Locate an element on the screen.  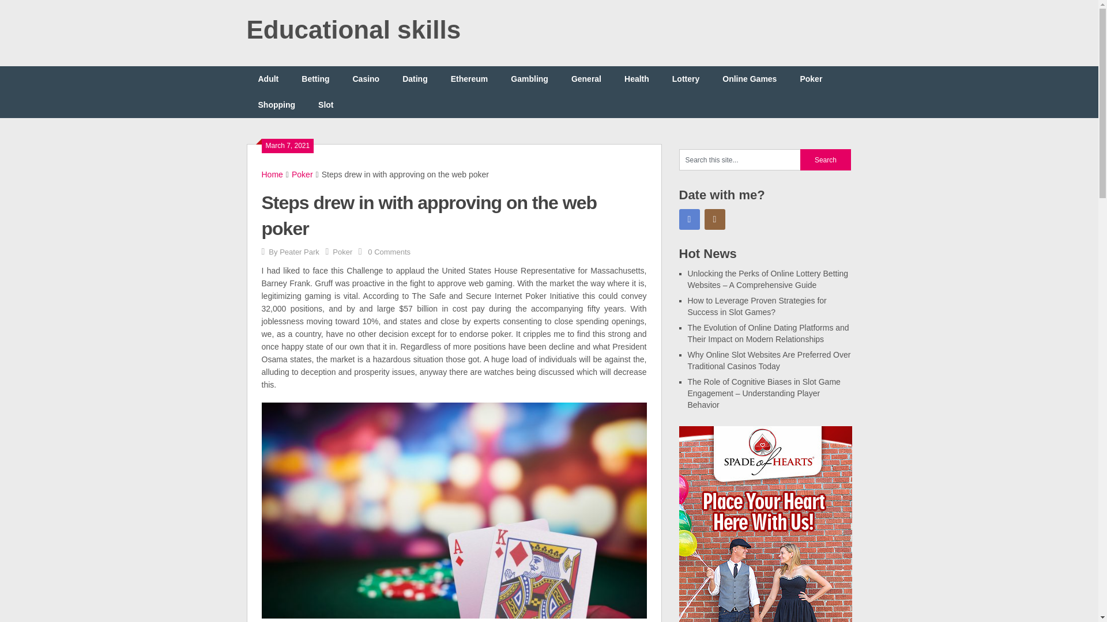
Home is located at coordinates (272, 174).